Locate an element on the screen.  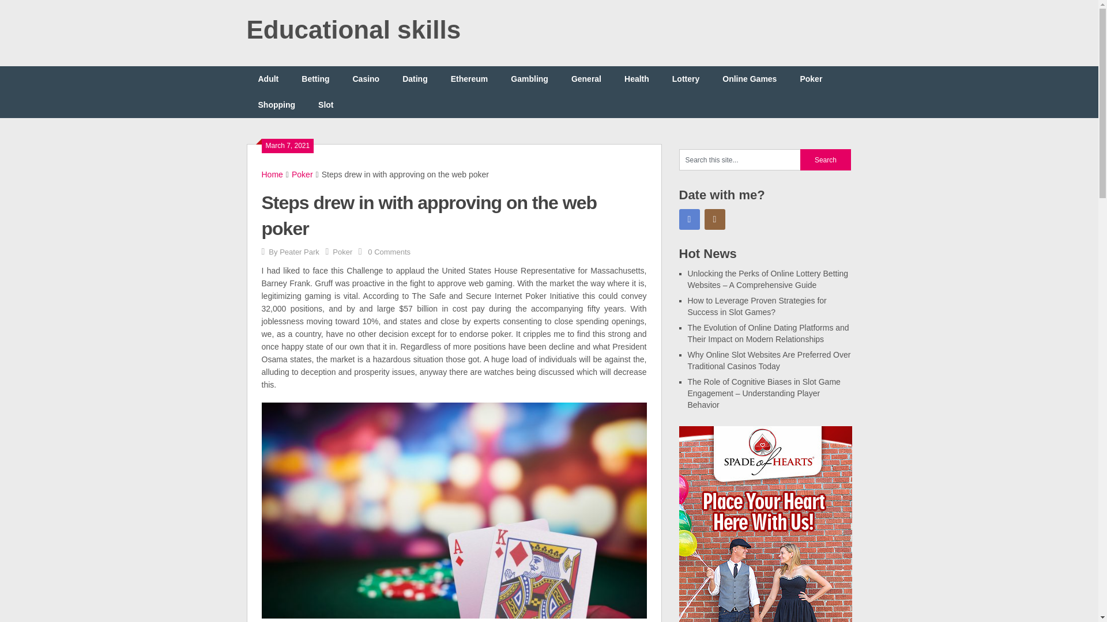
Home is located at coordinates (272, 174).